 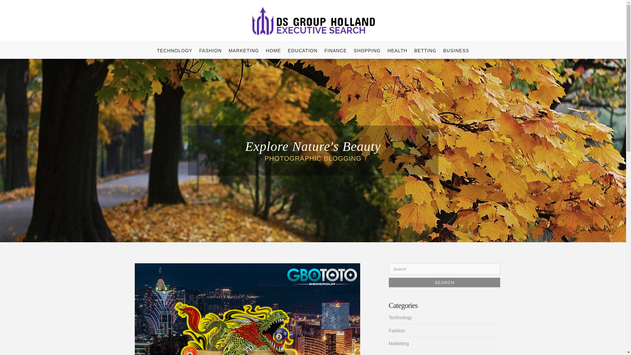 What do you see at coordinates (394, 354) in the screenshot?
I see `Home` at bounding box center [394, 354].